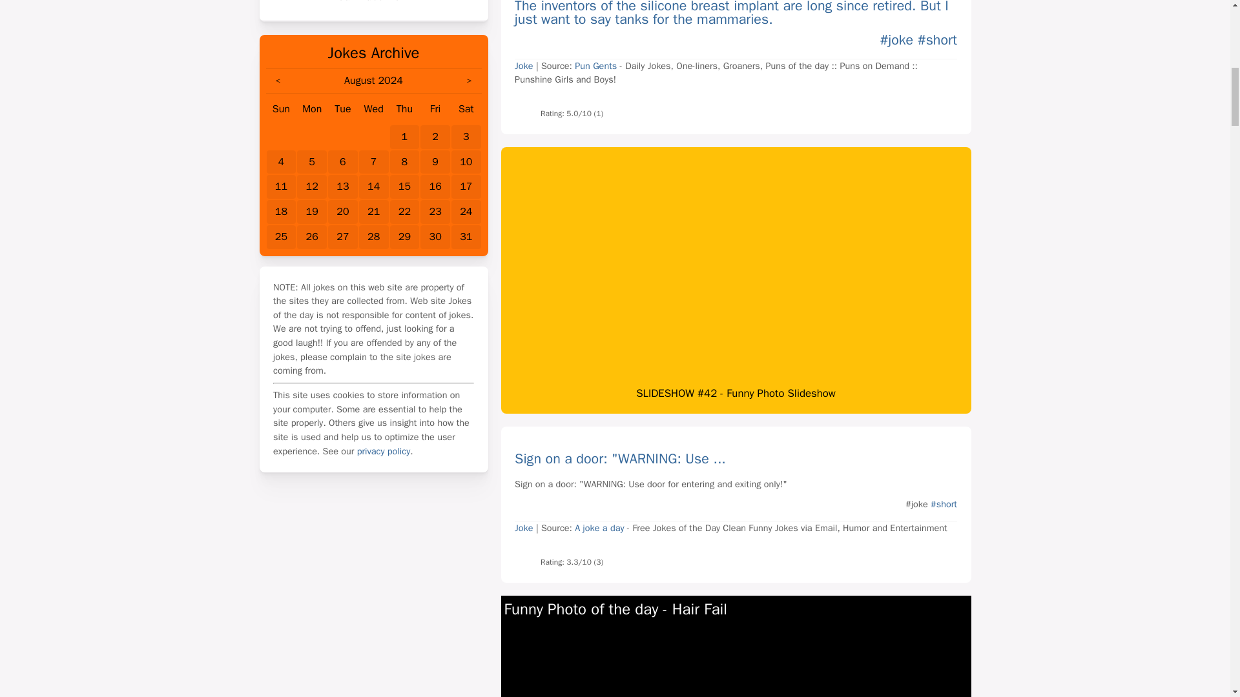 The height and width of the screenshot is (697, 1240). What do you see at coordinates (599, 528) in the screenshot?
I see `A joke a day` at bounding box center [599, 528].